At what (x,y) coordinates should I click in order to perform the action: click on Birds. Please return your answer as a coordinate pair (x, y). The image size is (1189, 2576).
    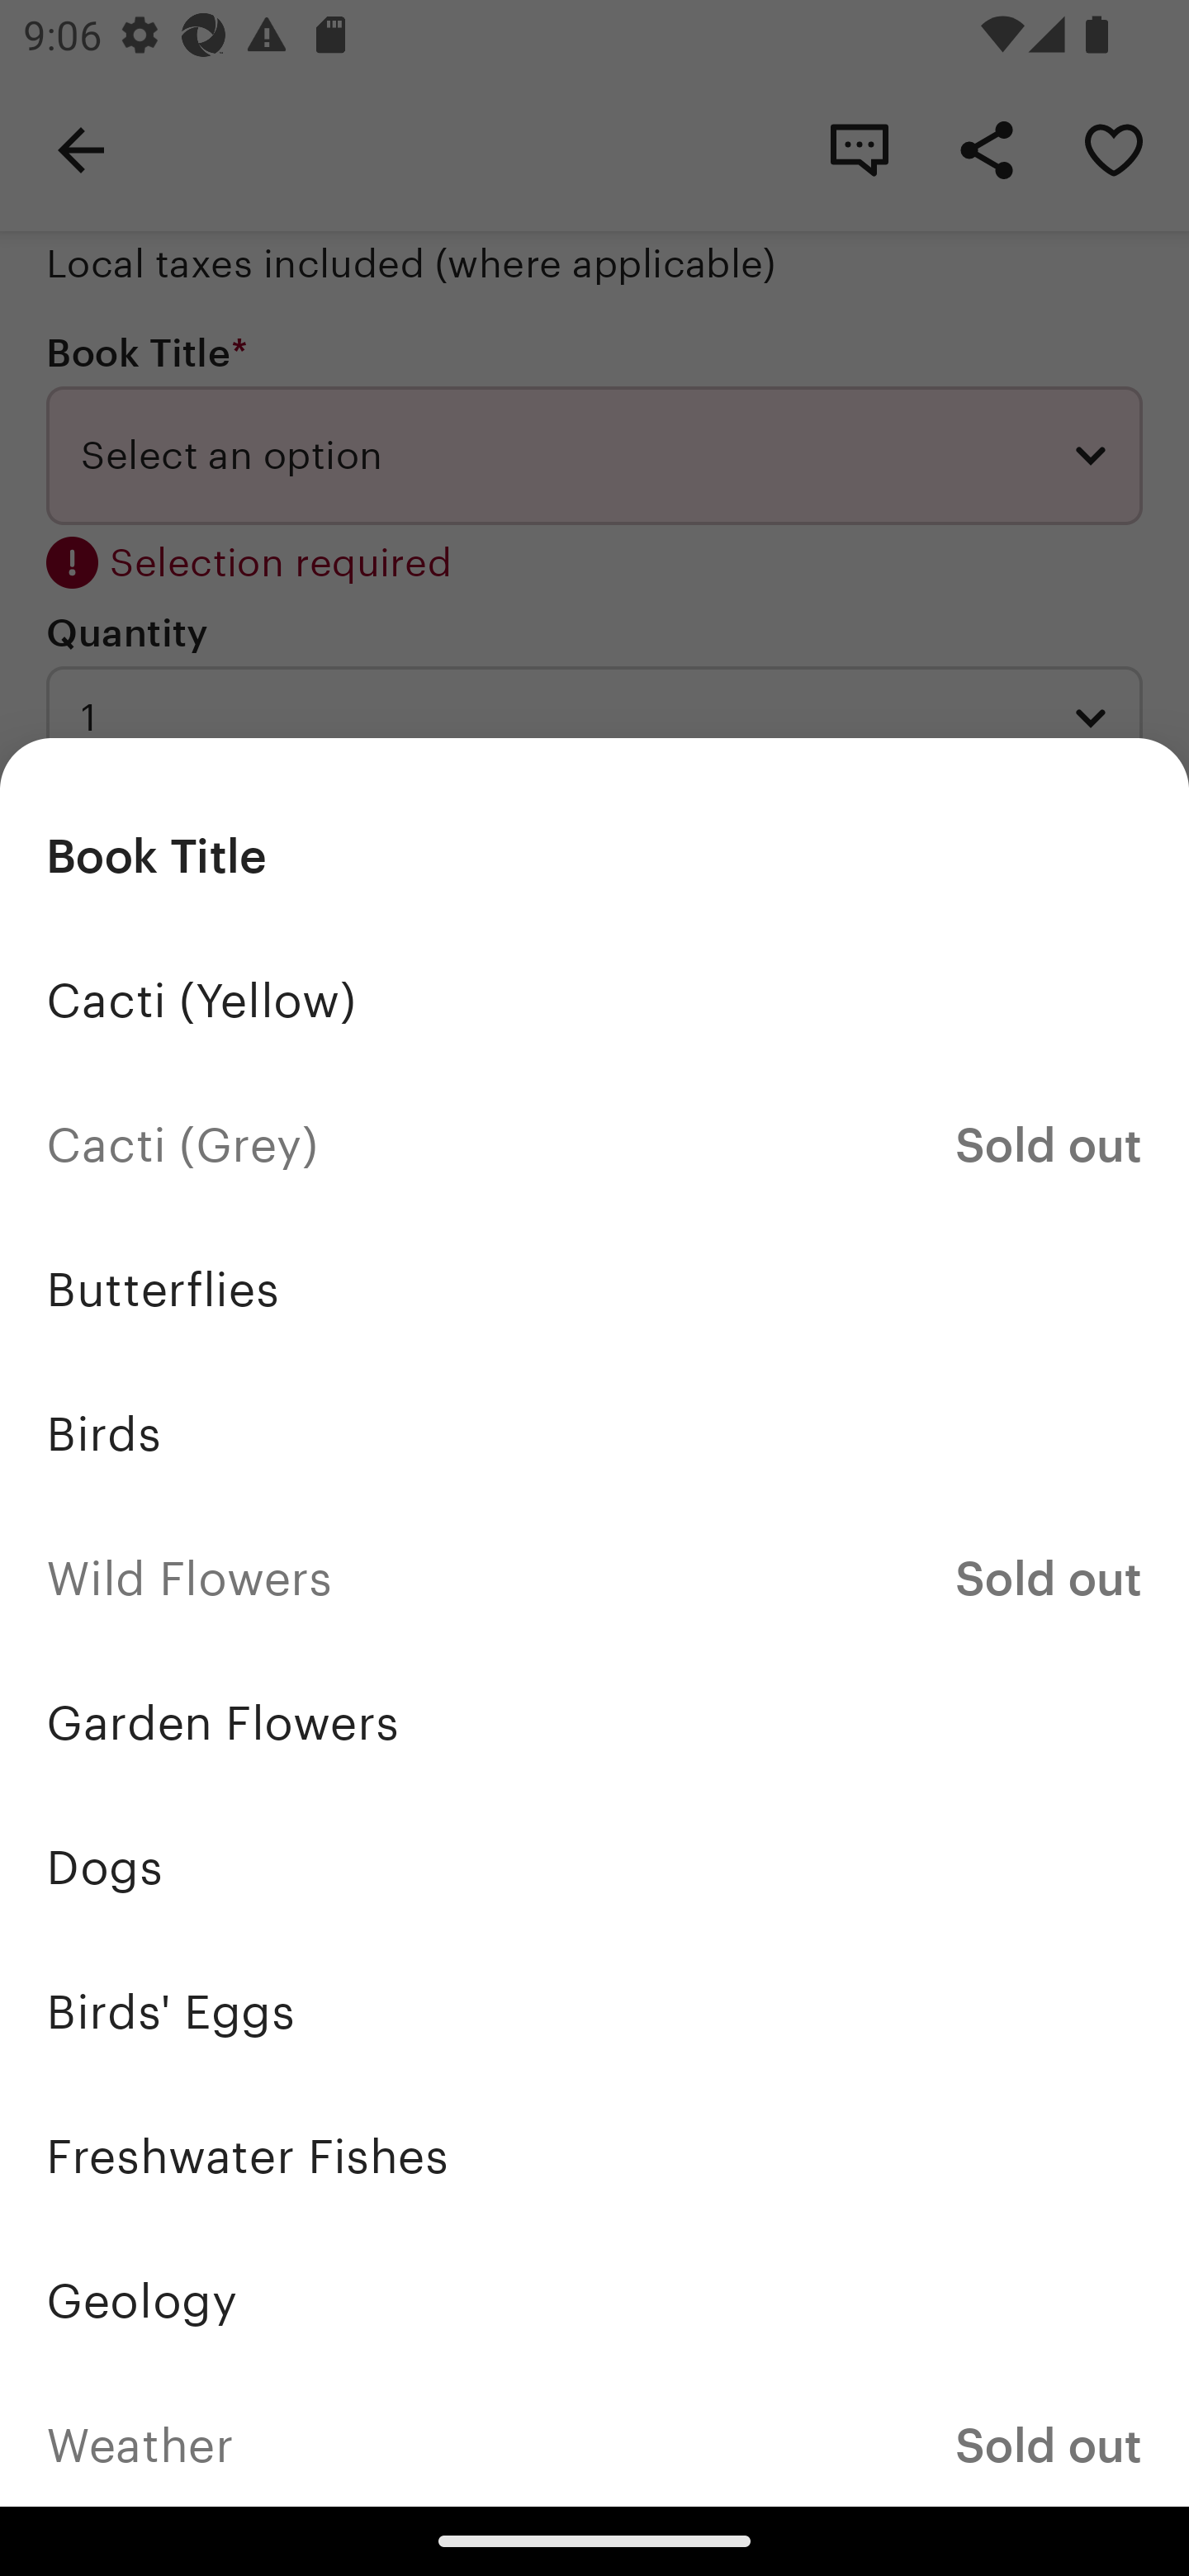
    Looking at the image, I should click on (594, 1435).